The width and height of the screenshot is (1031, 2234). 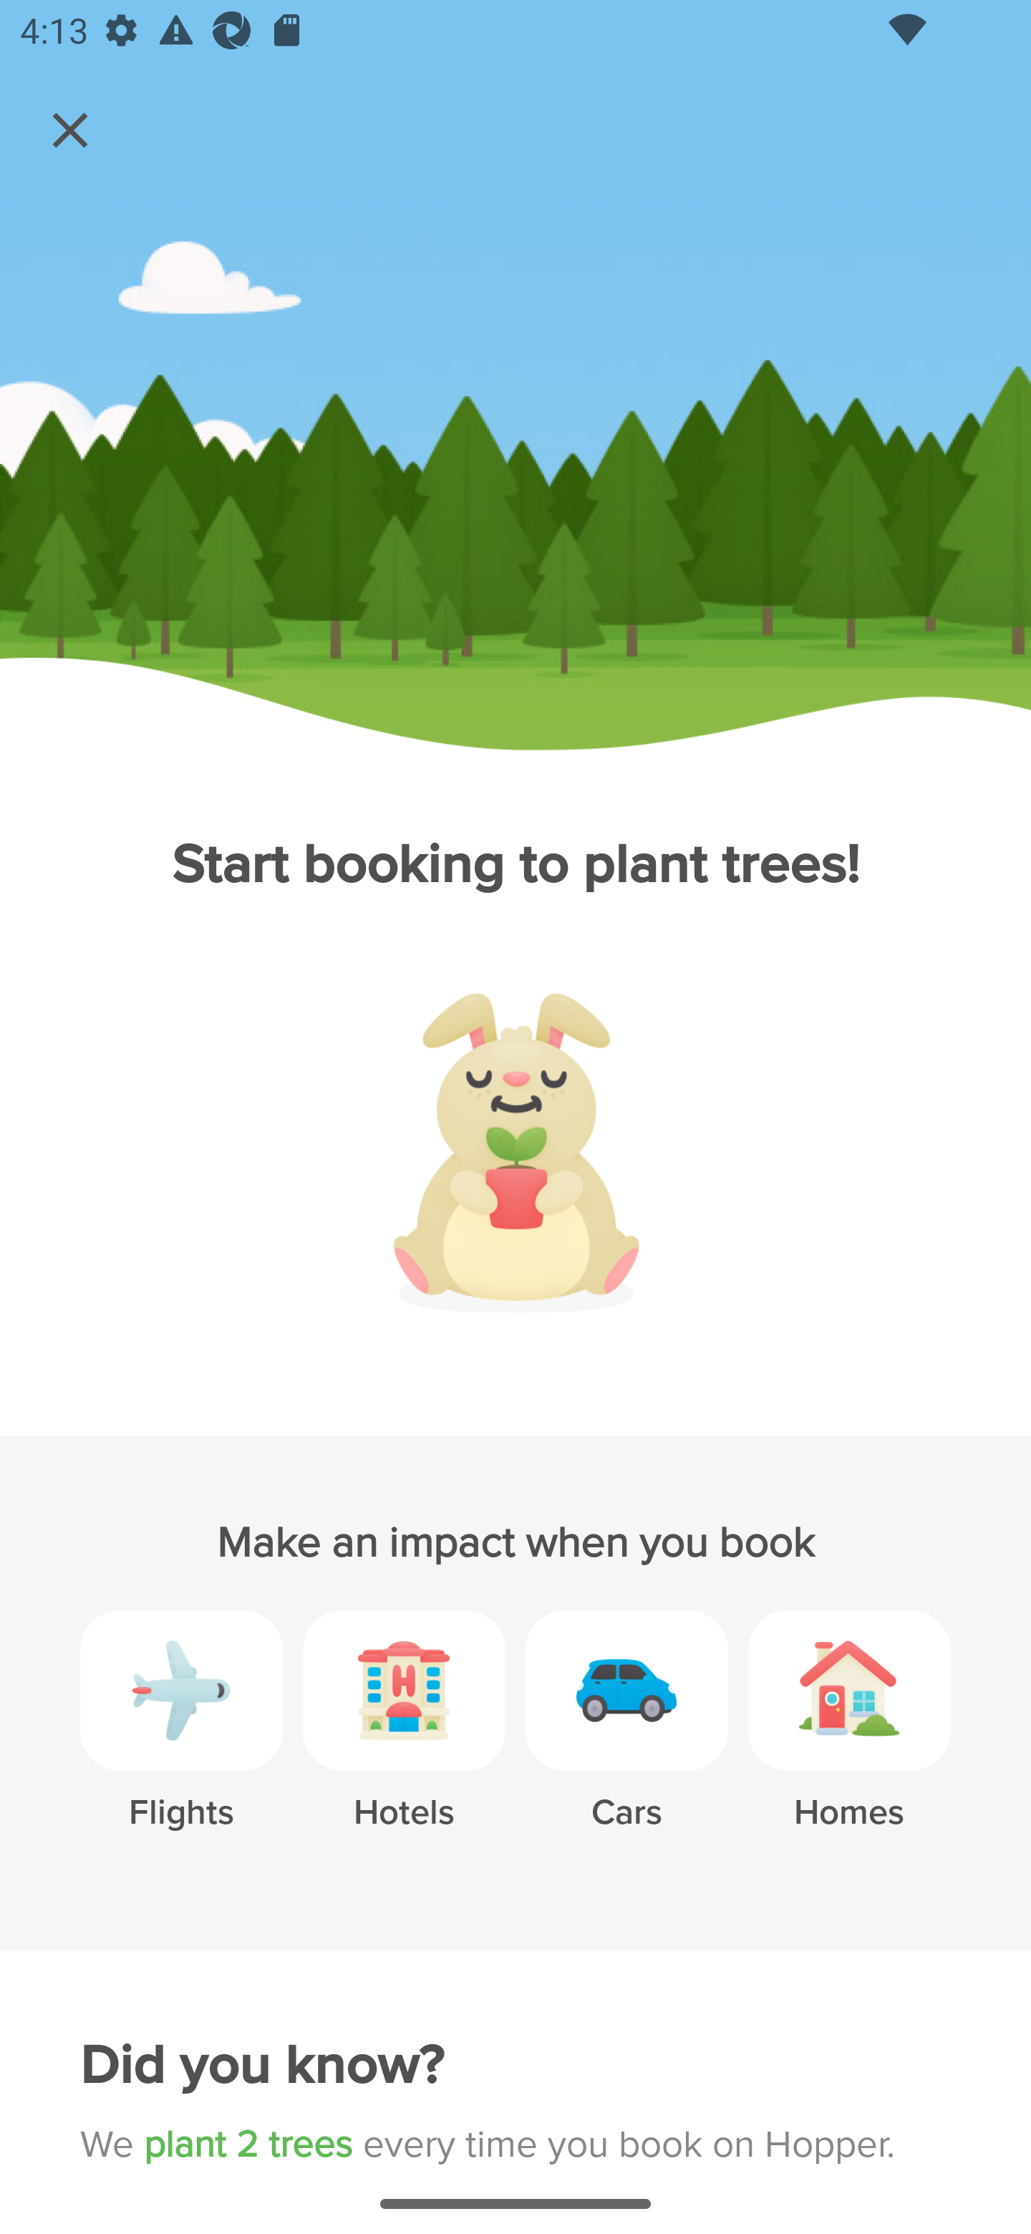 I want to click on Cars, so click(x=626, y=1741).